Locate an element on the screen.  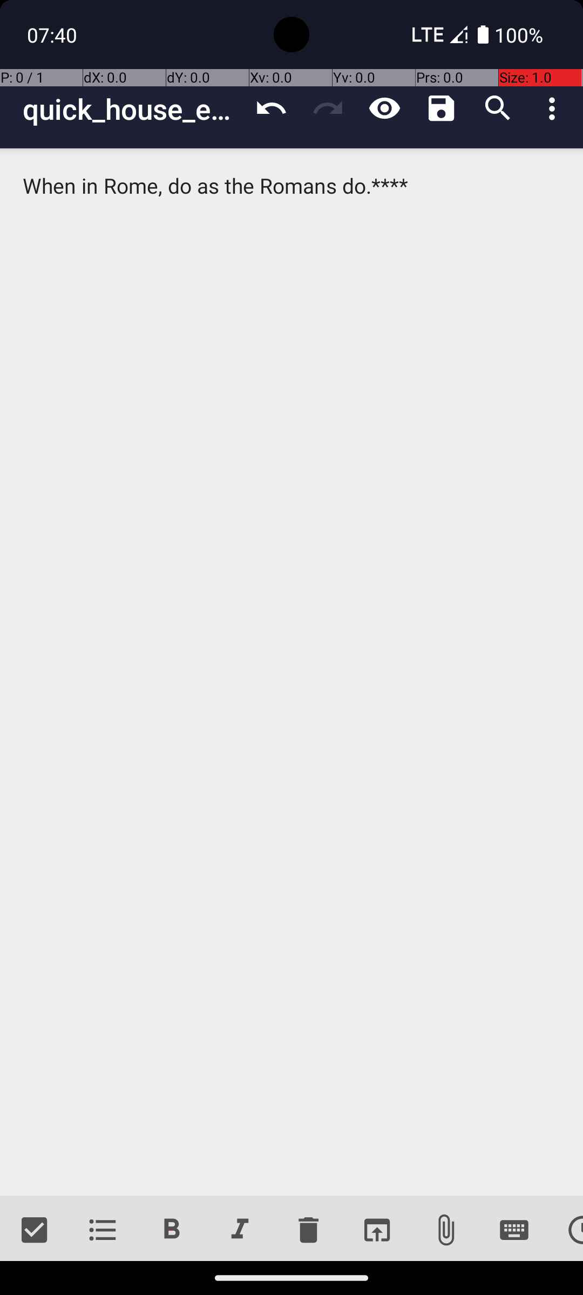
07:40 is located at coordinates (53, 35).